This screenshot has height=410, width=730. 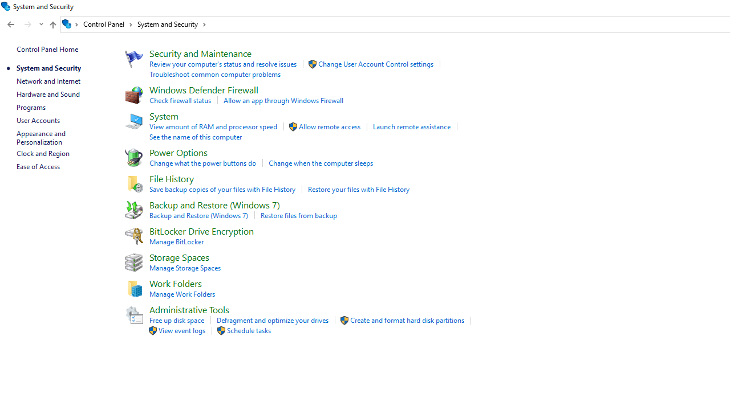 What do you see at coordinates (163, 115) in the screenshot?
I see `System` at bounding box center [163, 115].